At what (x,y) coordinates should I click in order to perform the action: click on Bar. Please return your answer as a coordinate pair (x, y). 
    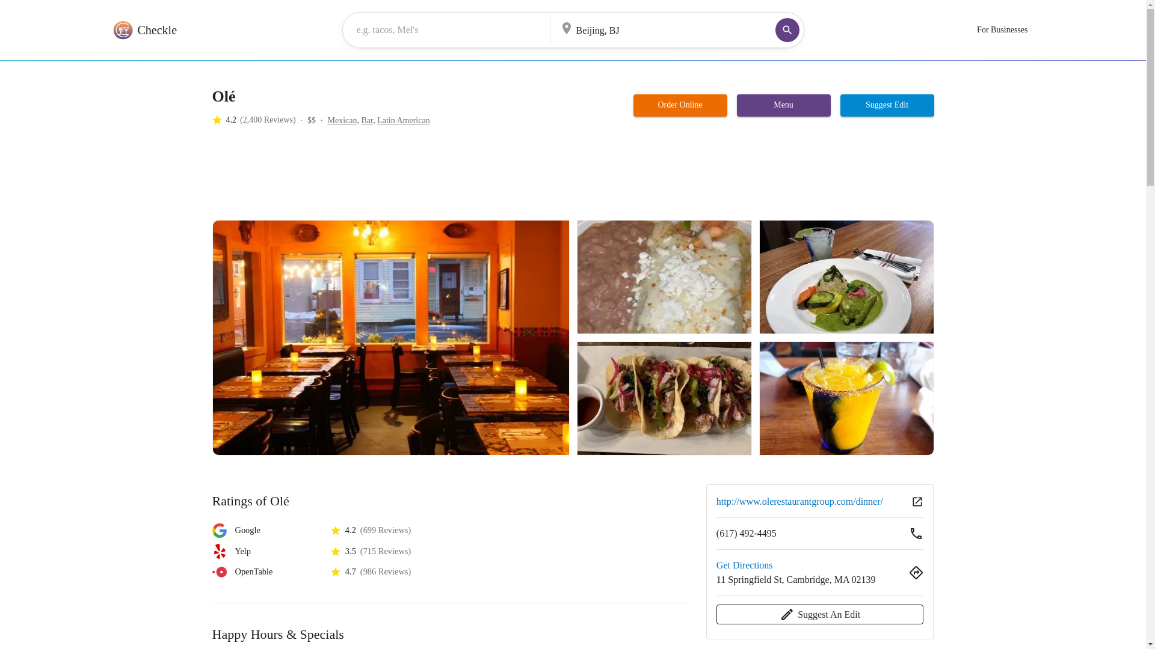
    Looking at the image, I should click on (367, 120).